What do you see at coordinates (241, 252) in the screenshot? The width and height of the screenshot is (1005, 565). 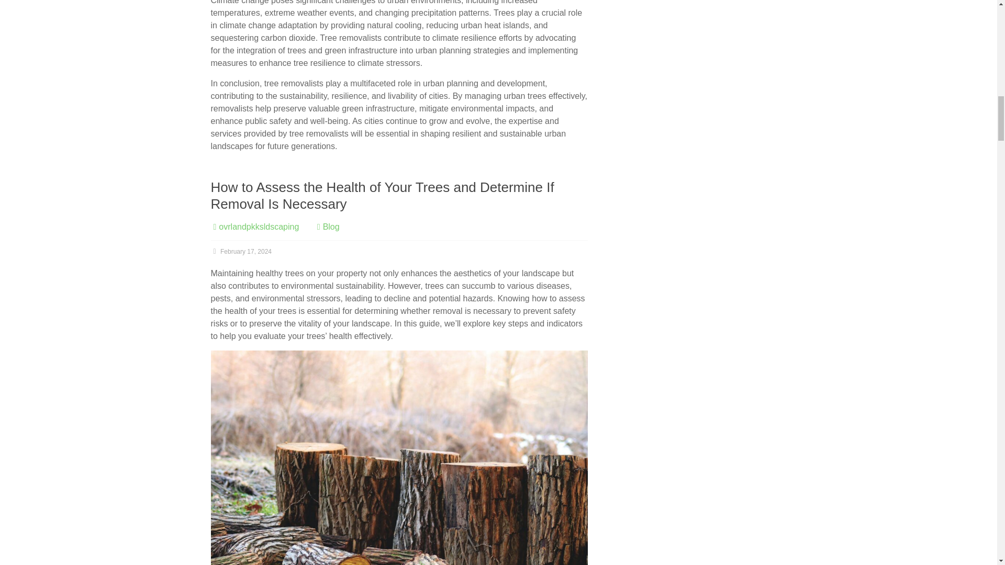 I see `February 17, 2024` at bounding box center [241, 252].